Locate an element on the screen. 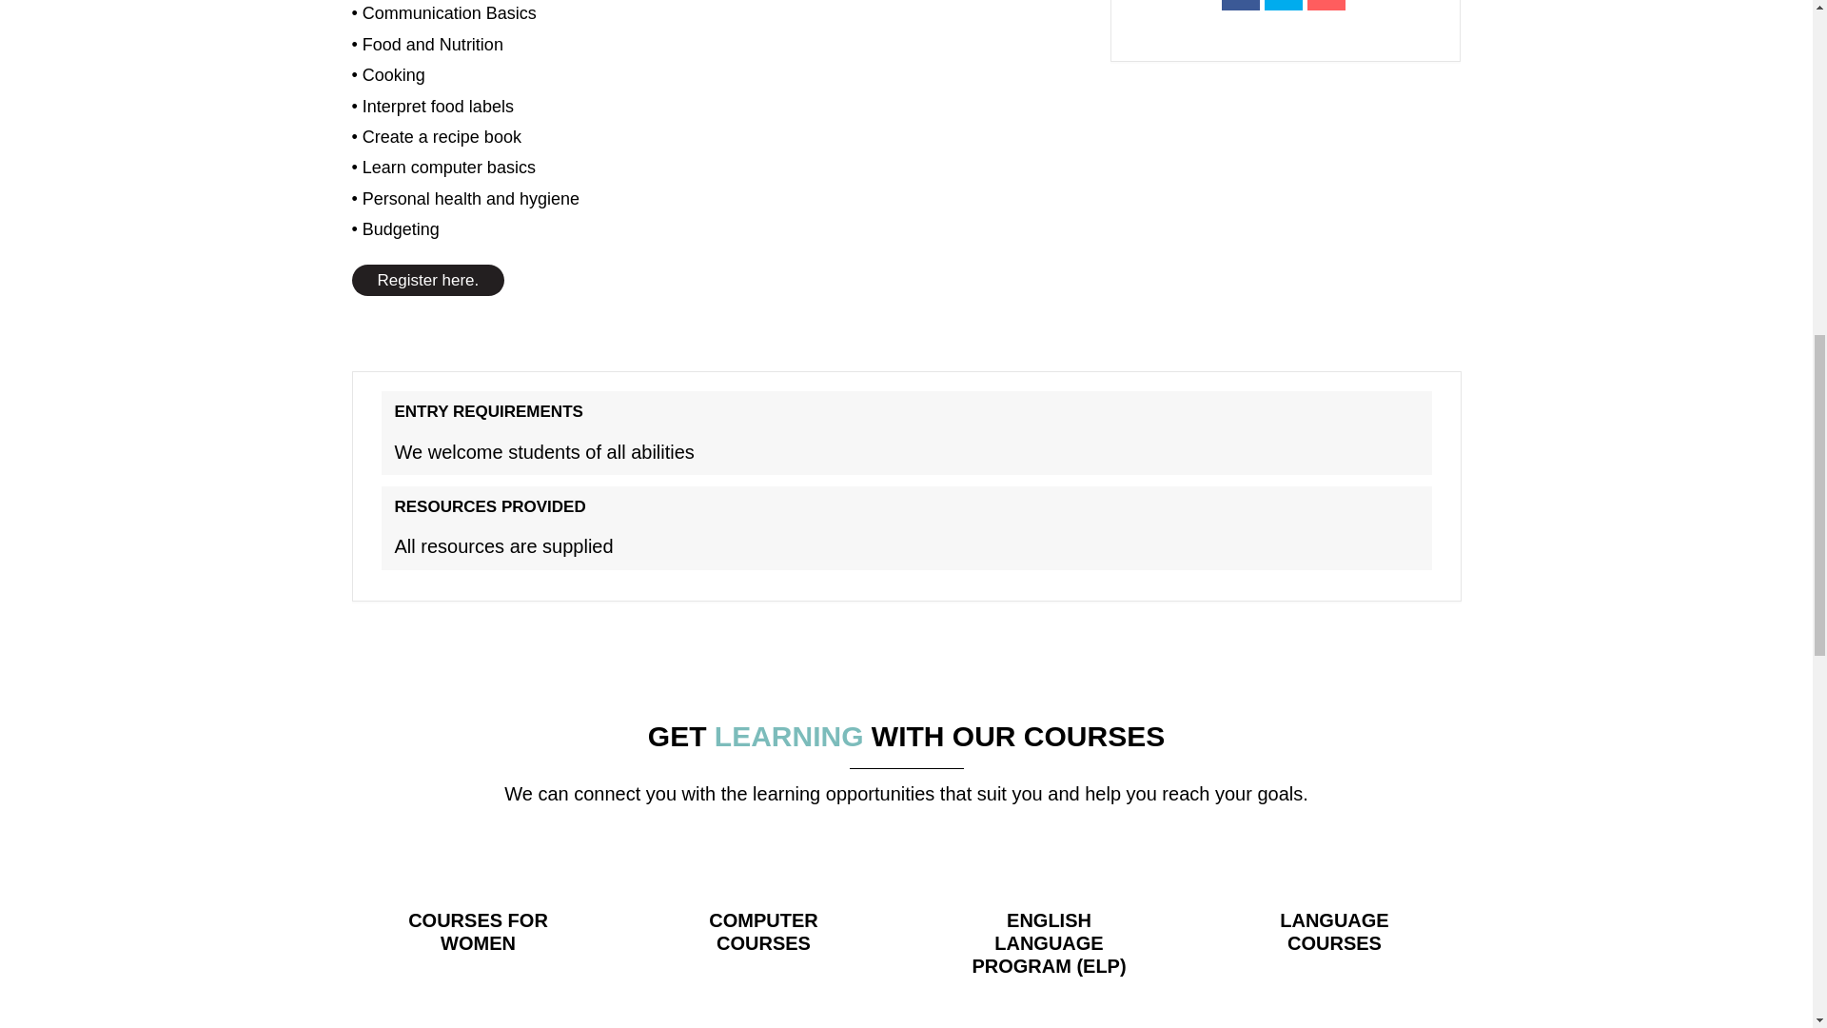 The height and width of the screenshot is (1028, 1827). Courses for women is located at coordinates (478, 931).